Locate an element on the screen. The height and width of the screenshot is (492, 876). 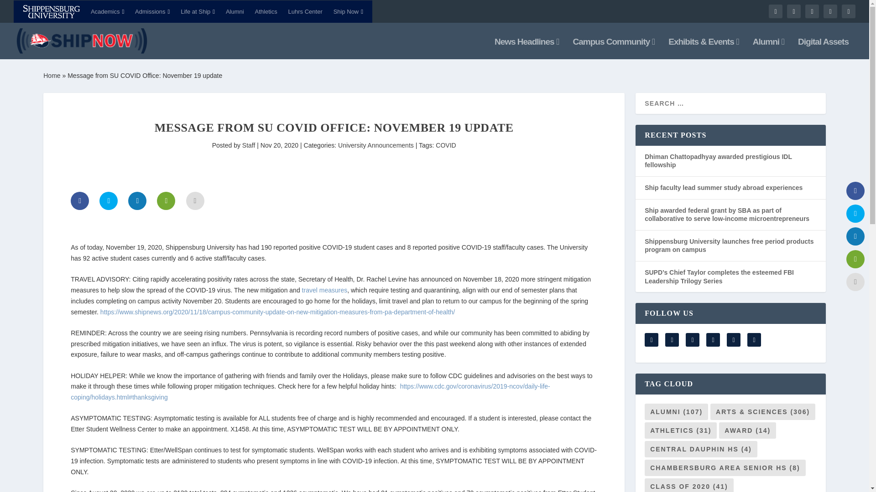
Ship.edu is located at coordinates (51, 12).